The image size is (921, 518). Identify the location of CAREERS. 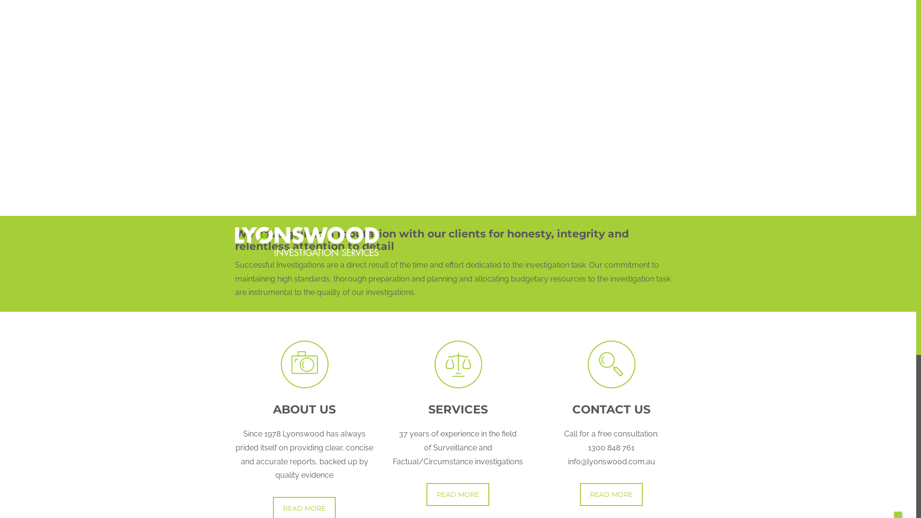
(598, 49).